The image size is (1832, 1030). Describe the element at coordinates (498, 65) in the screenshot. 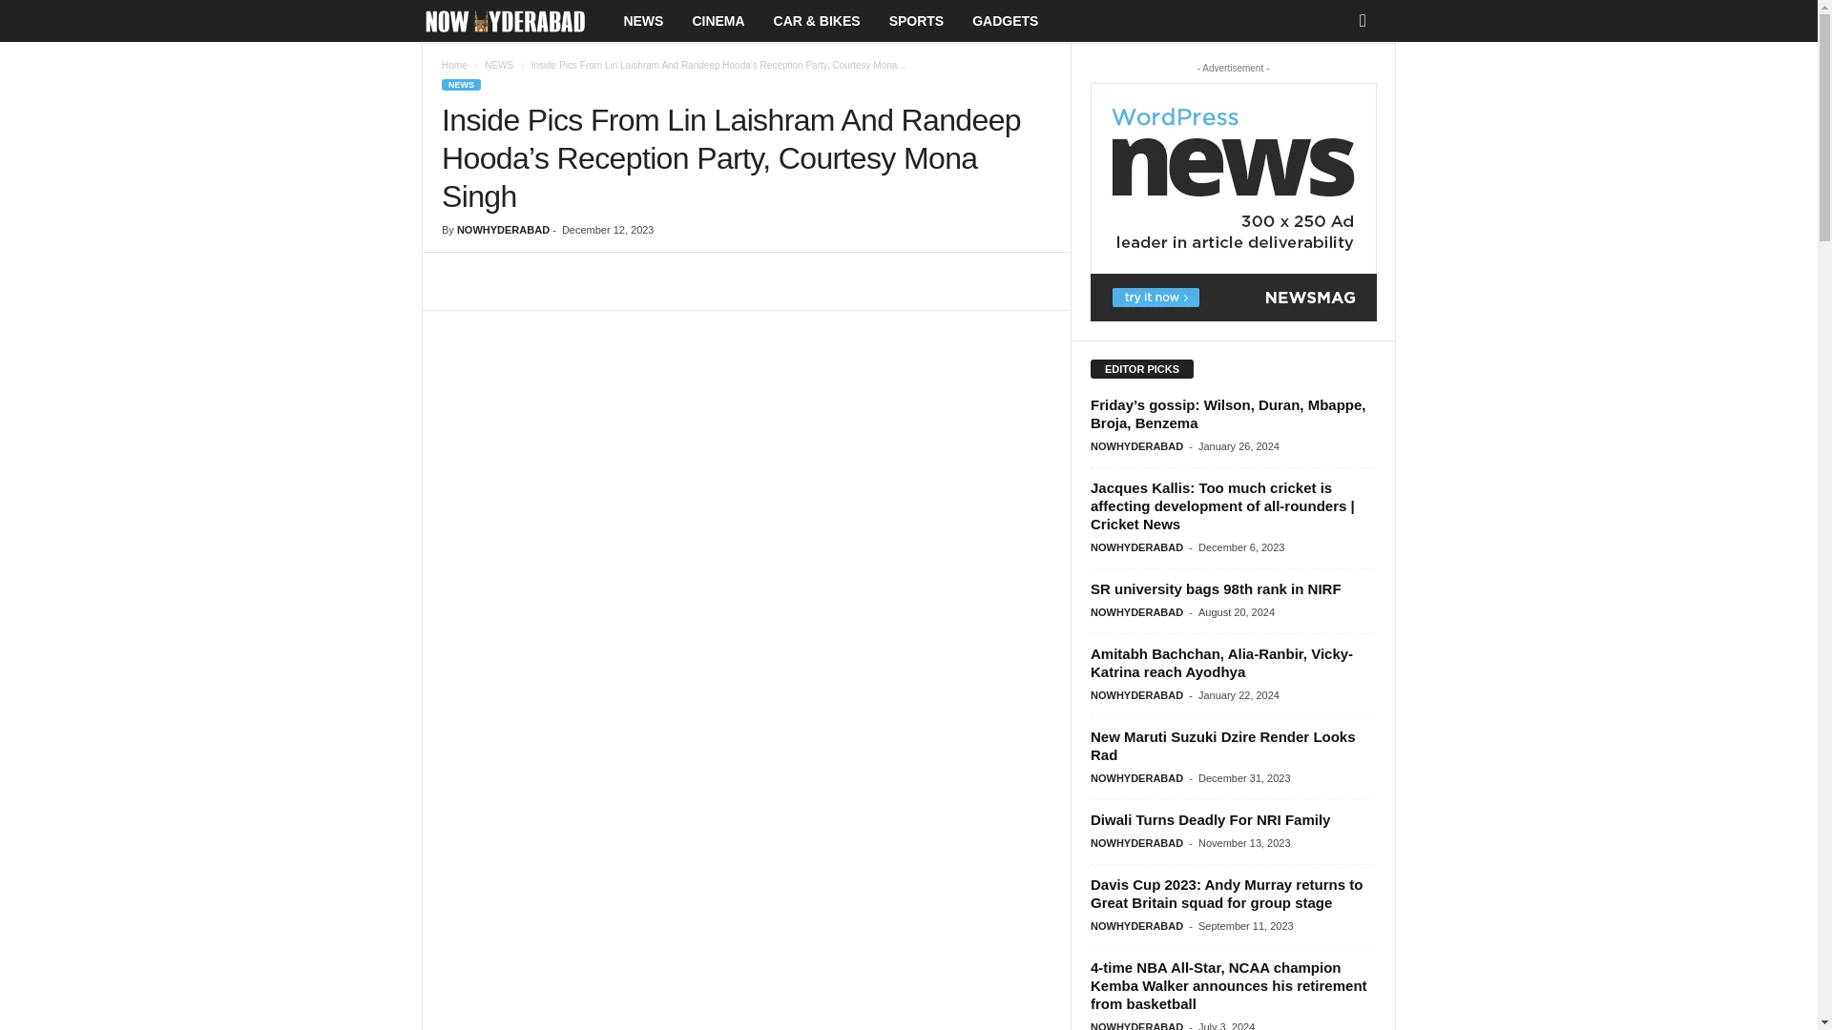

I see `View all posts in NEWS` at that location.